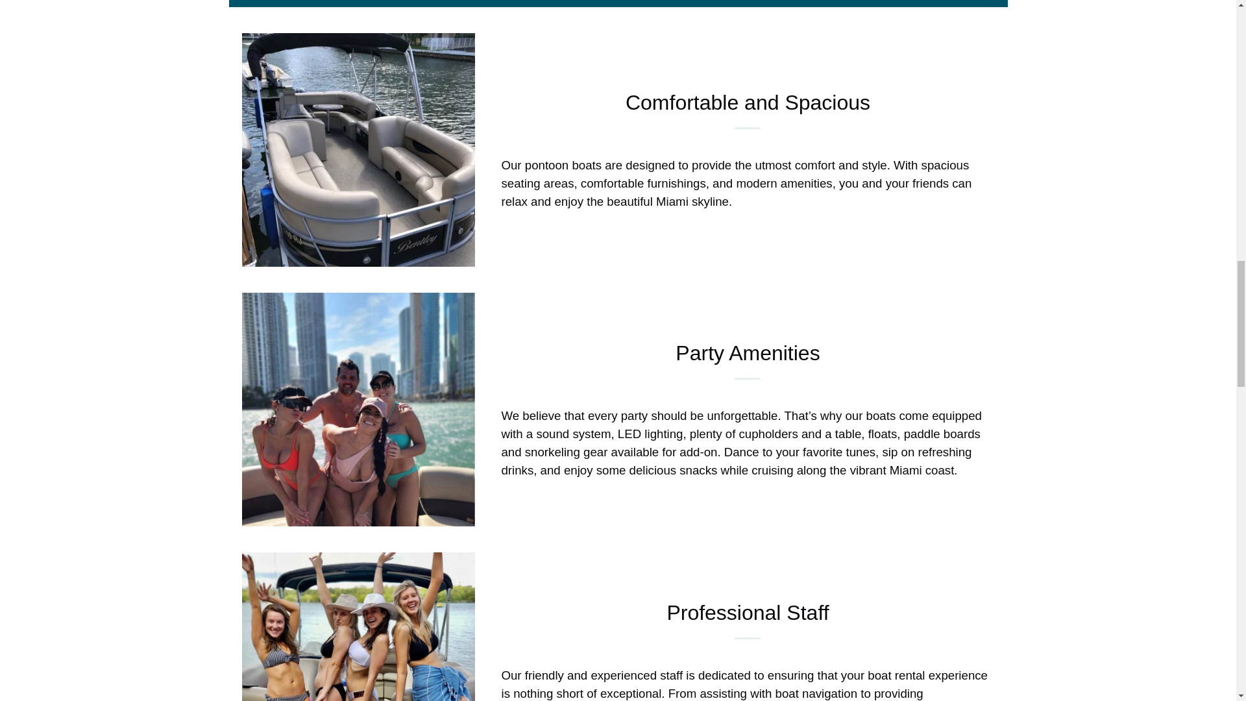  I want to click on ProfessionalStaff, so click(358, 627).